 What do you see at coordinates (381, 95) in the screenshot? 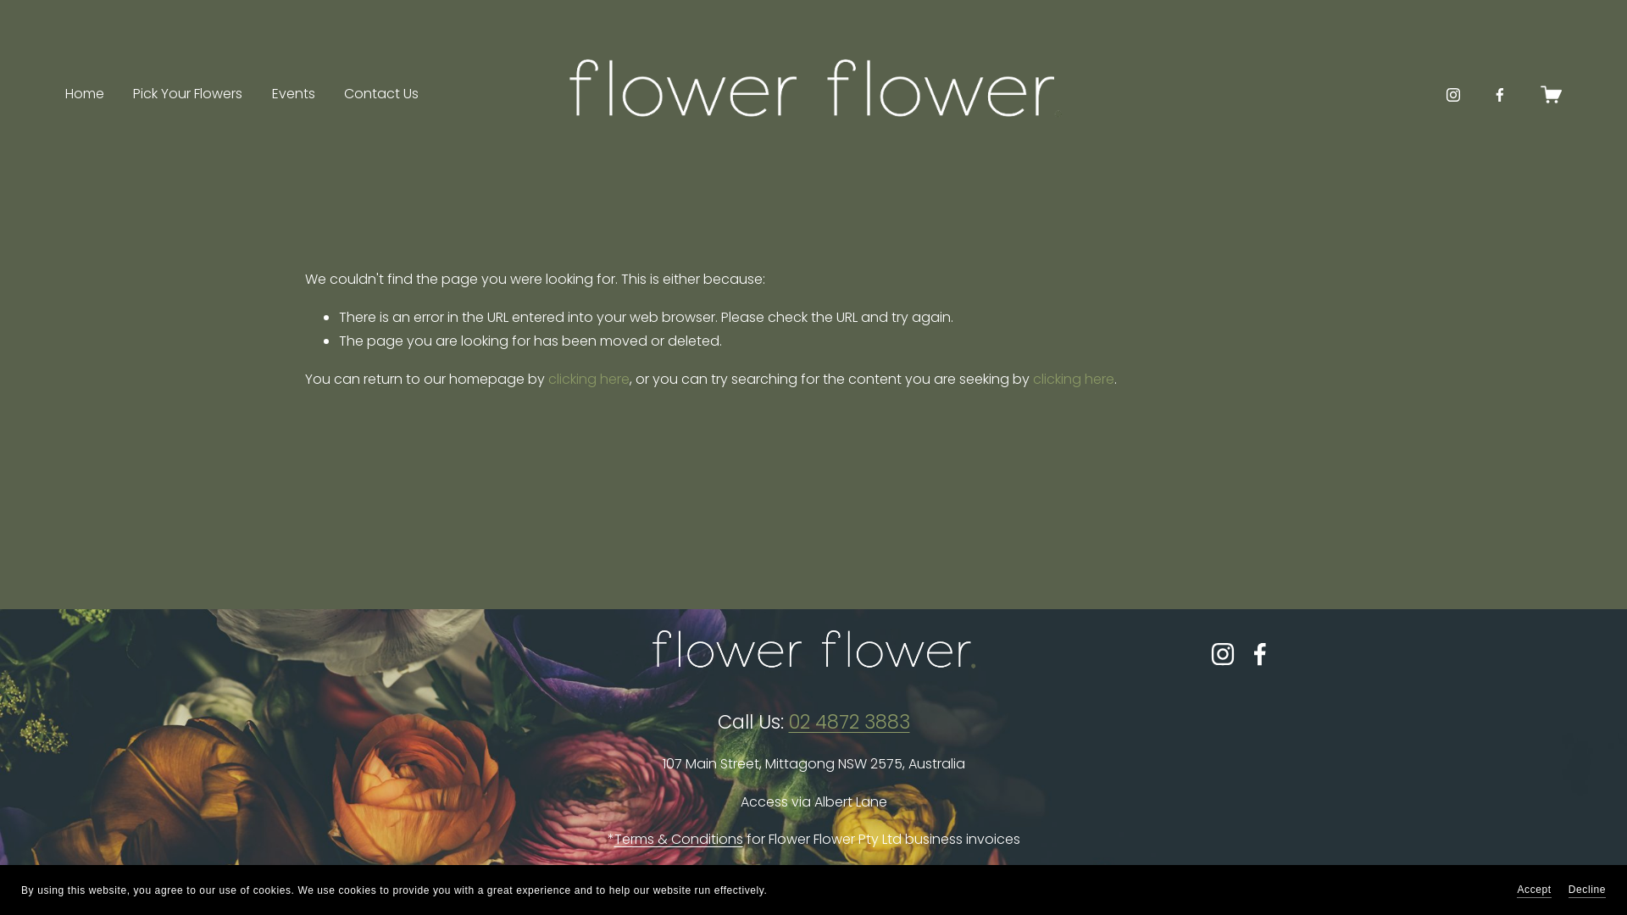
I see `Contact Us` at bounding box center [381, 95].